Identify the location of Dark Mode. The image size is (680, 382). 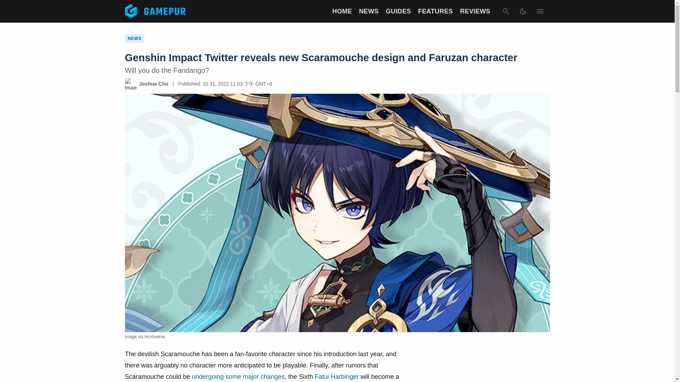
(522, 11).